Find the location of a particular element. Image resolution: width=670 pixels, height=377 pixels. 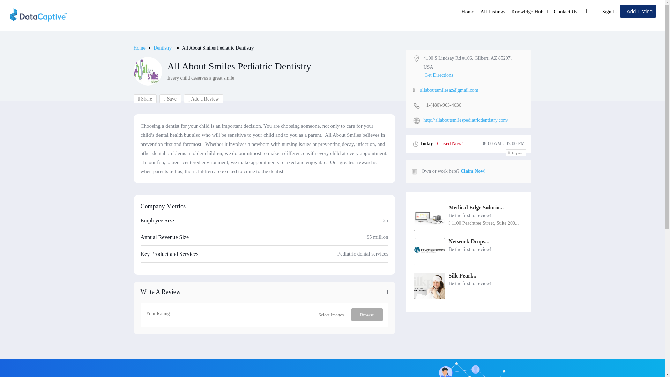

Home is located at coordinates (139, 47).